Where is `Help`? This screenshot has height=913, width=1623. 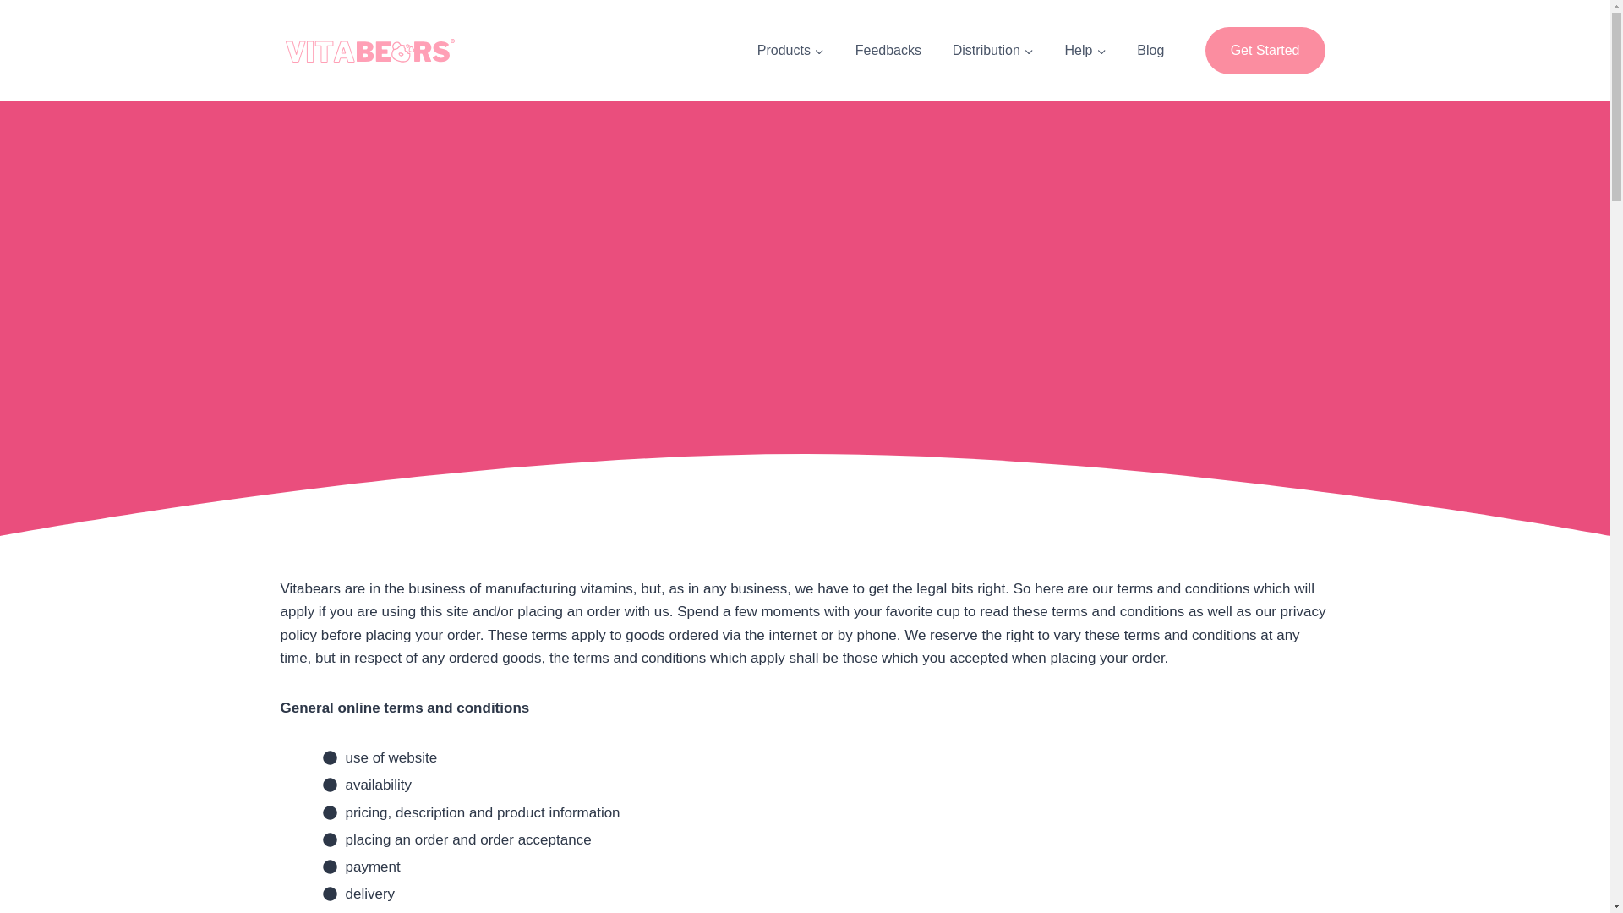
Help is located at coordinates (1085, 51).